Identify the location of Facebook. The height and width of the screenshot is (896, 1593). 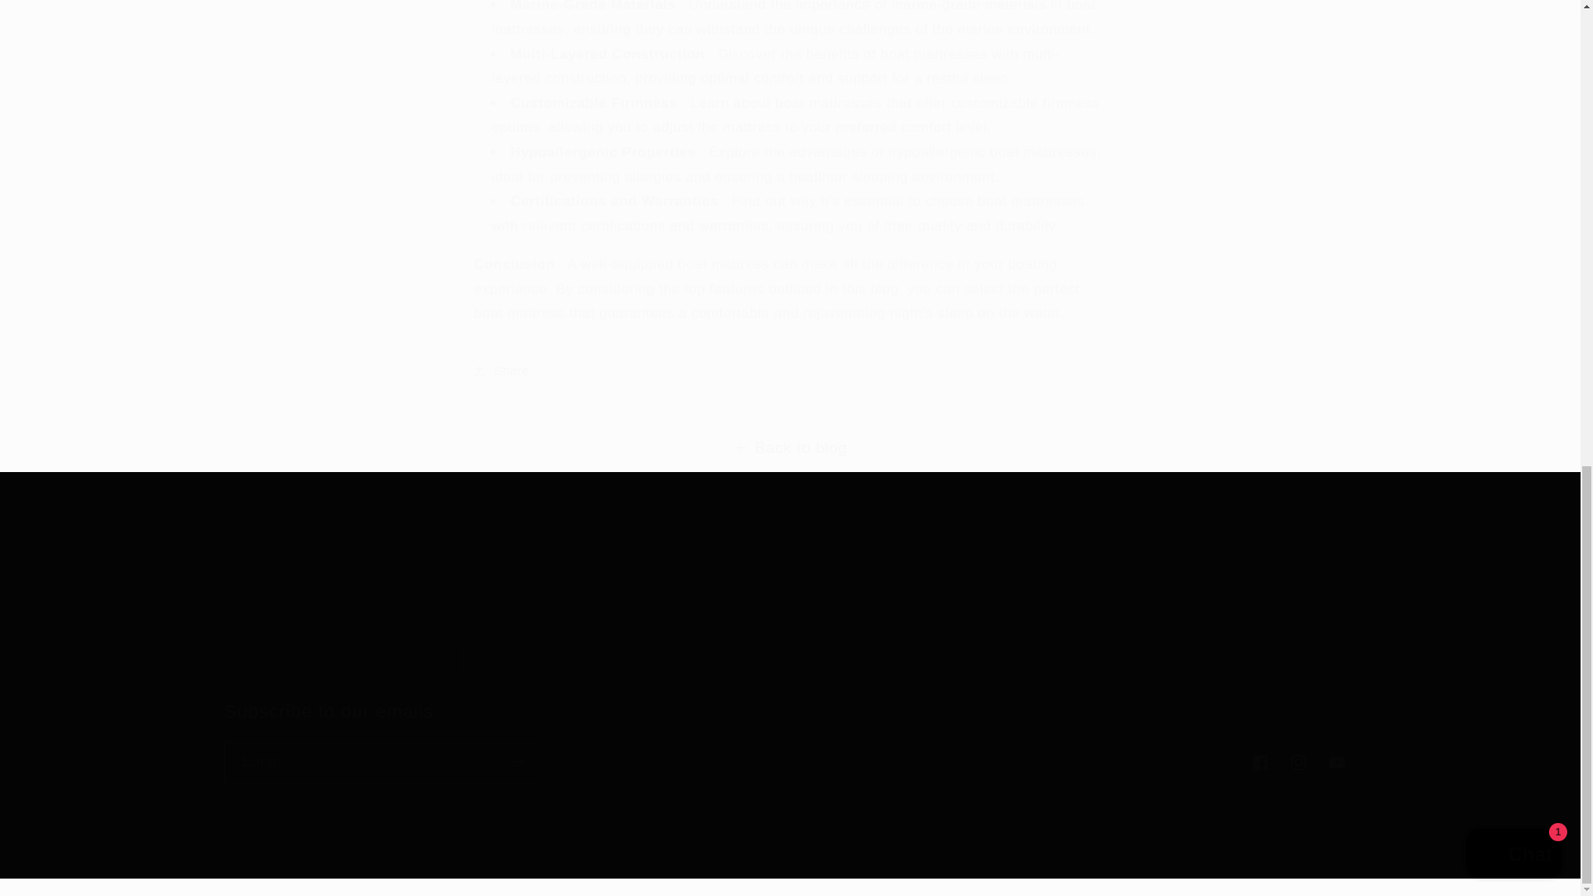
(790, 740).